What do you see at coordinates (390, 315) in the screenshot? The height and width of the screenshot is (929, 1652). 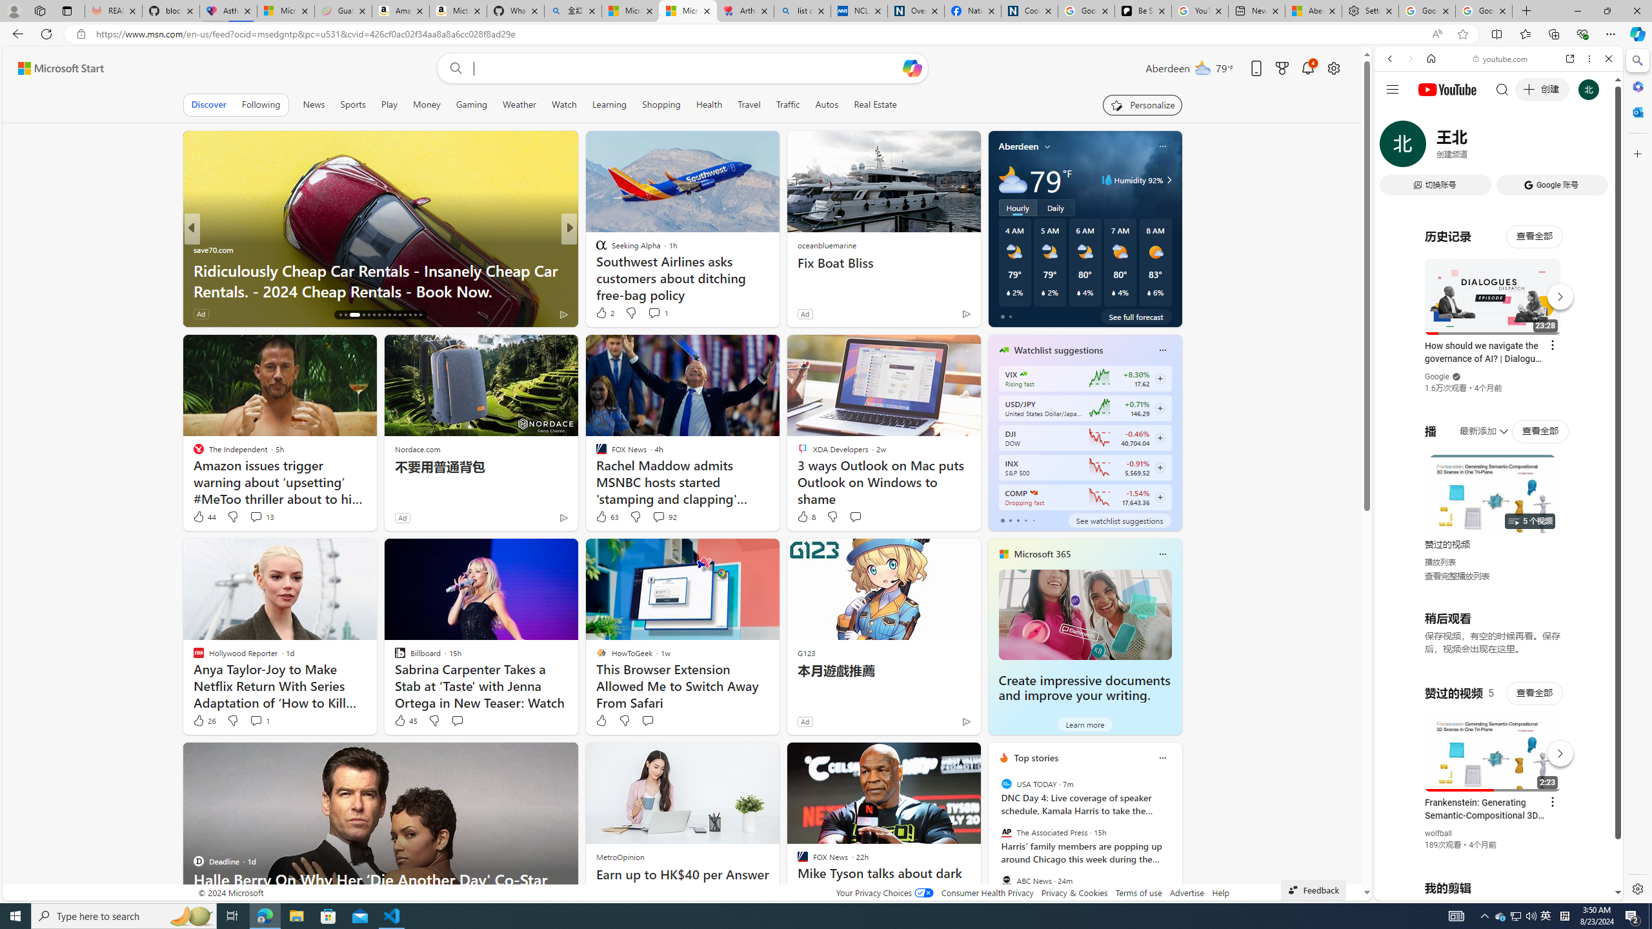 I see `AutomationID: tab-24` at bounding box center [390, 315].